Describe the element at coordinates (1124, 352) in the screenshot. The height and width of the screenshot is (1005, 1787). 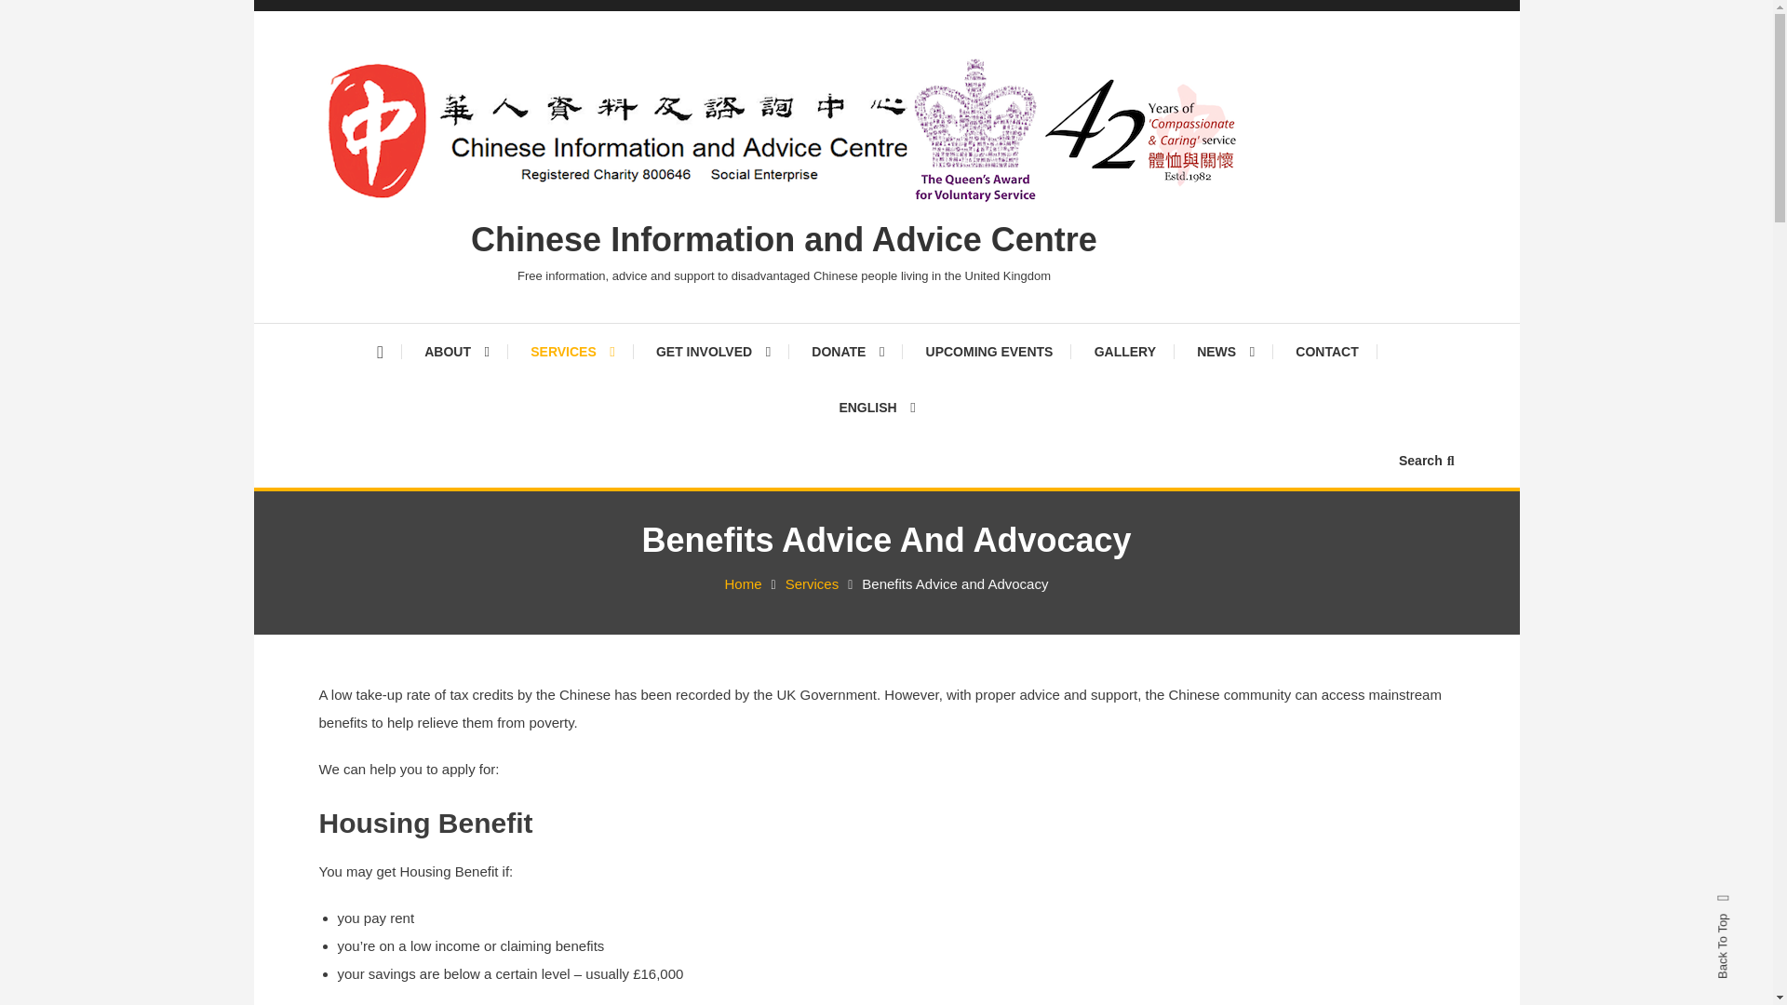
I see `GALLERY` at that location.